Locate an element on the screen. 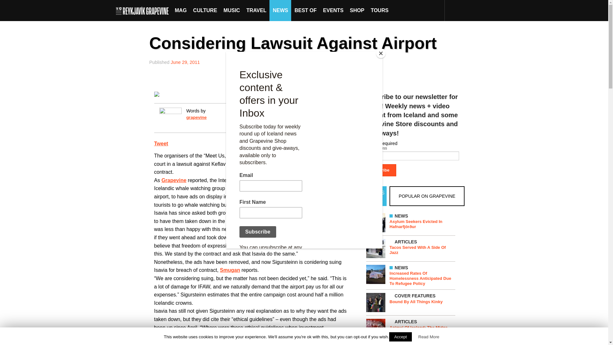 The height and width of the screenshot is (345, 613). TOURS is located at coordinates (379, 10).